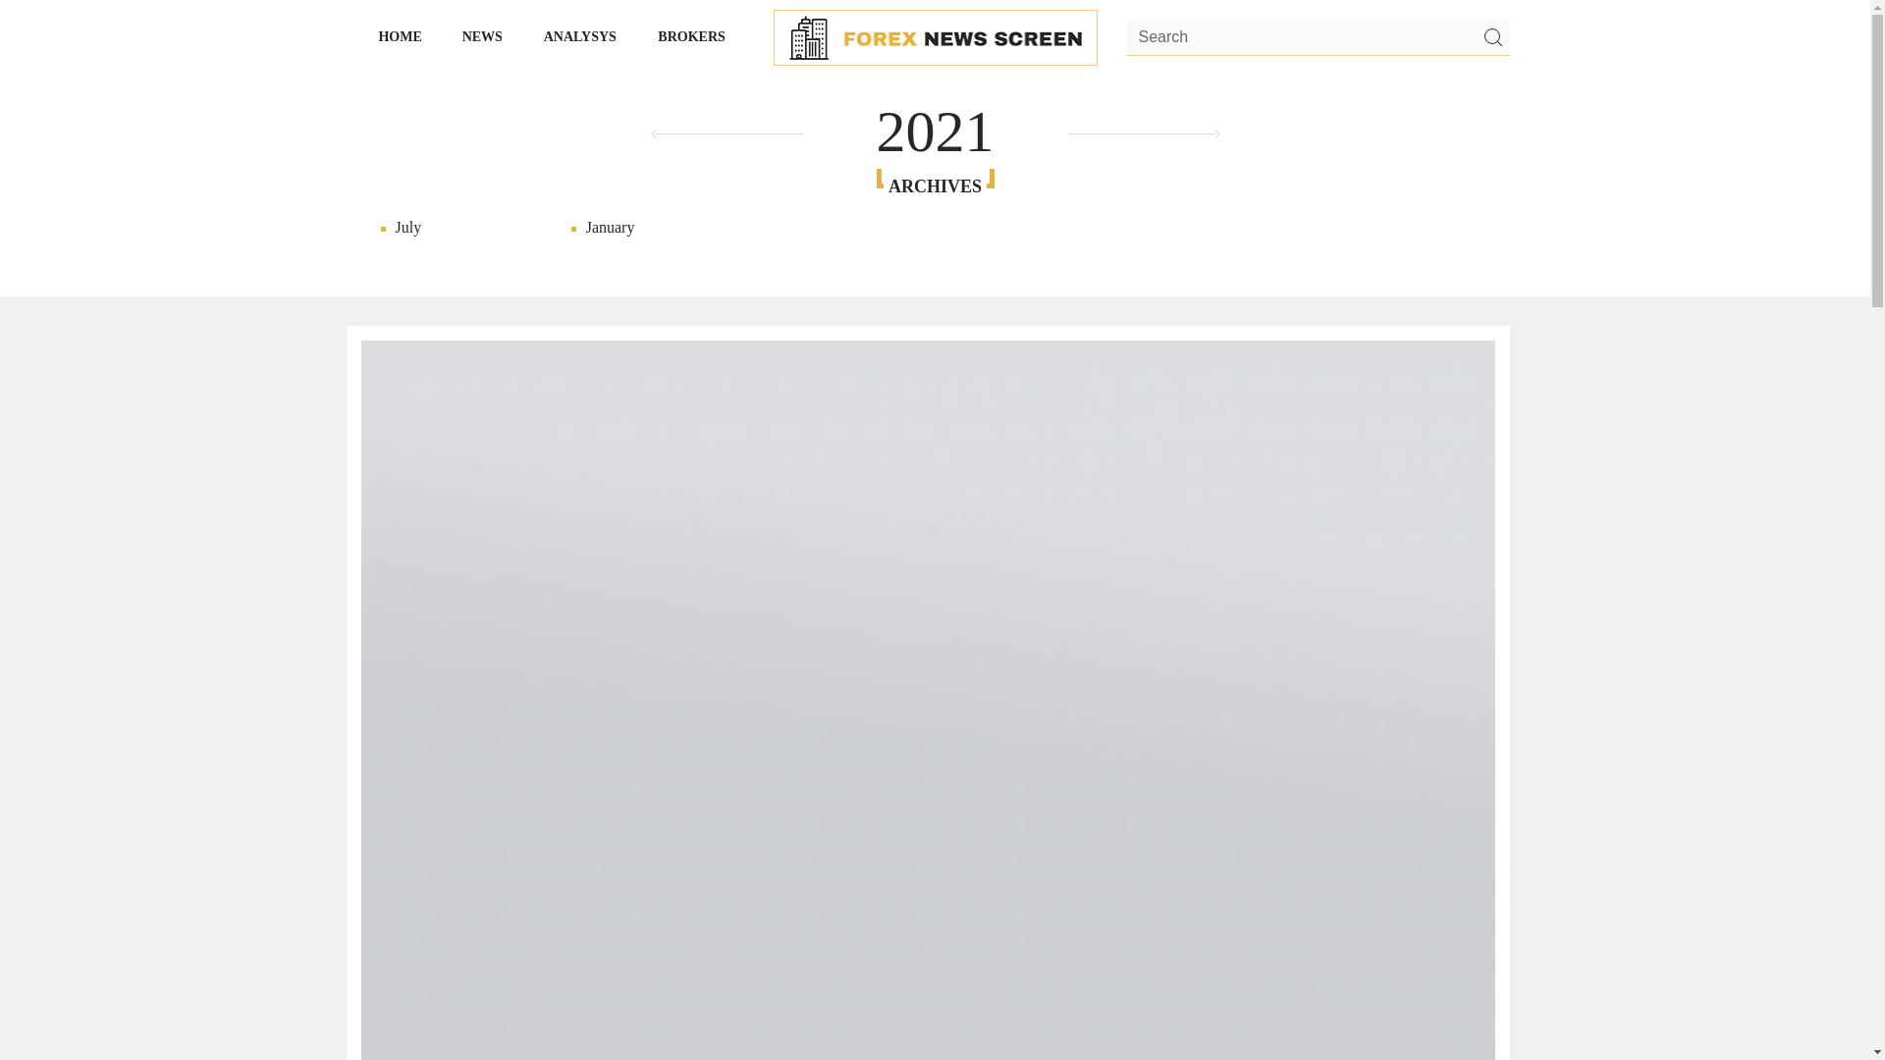 This screenshot has width=1885, height=1060. Describe the element at coordinates (1491, 37) in the screenshot. I see `Search` at that location.